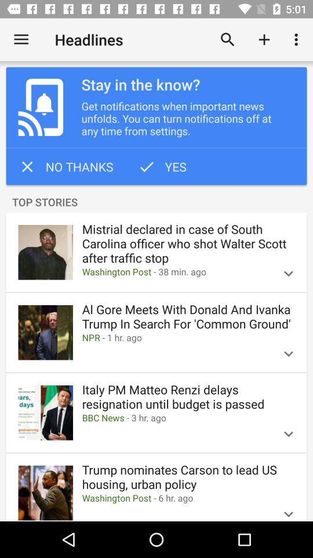 The width and height of the screenshot is (313, 558). I want to click on turn on trump nominates carson item, so click(188, 477).